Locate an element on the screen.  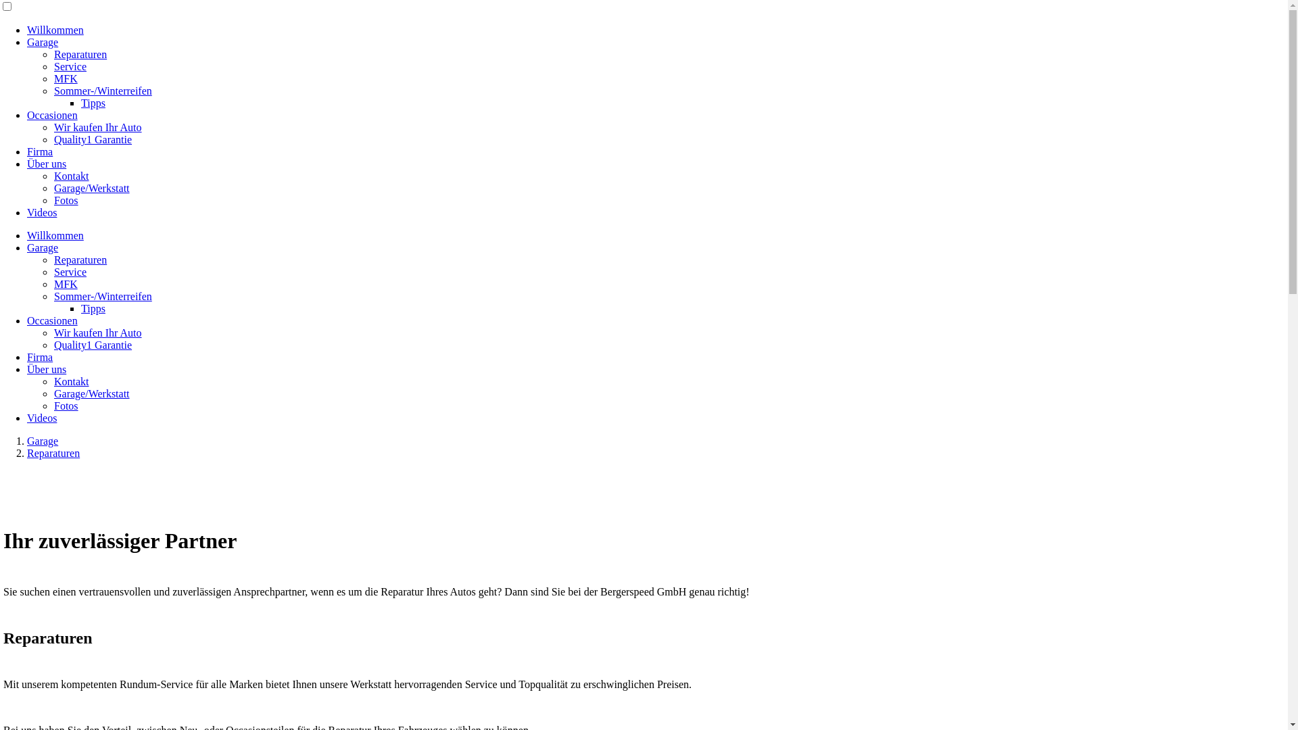
Firma is located at coordinates (40, 151).